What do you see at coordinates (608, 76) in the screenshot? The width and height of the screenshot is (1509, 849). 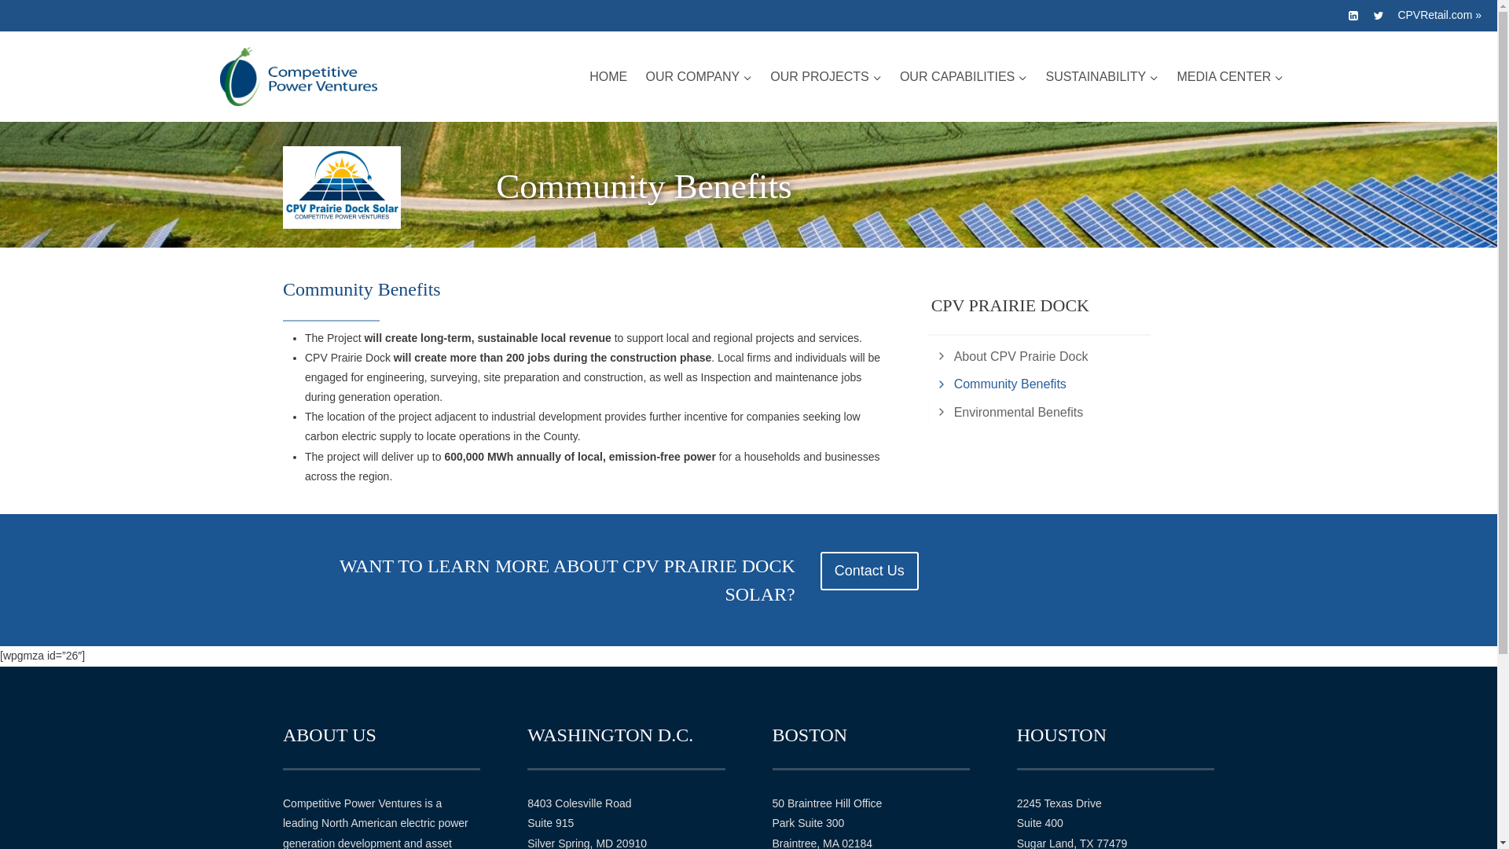 I see `HOME` at bounding box center [608, 76].